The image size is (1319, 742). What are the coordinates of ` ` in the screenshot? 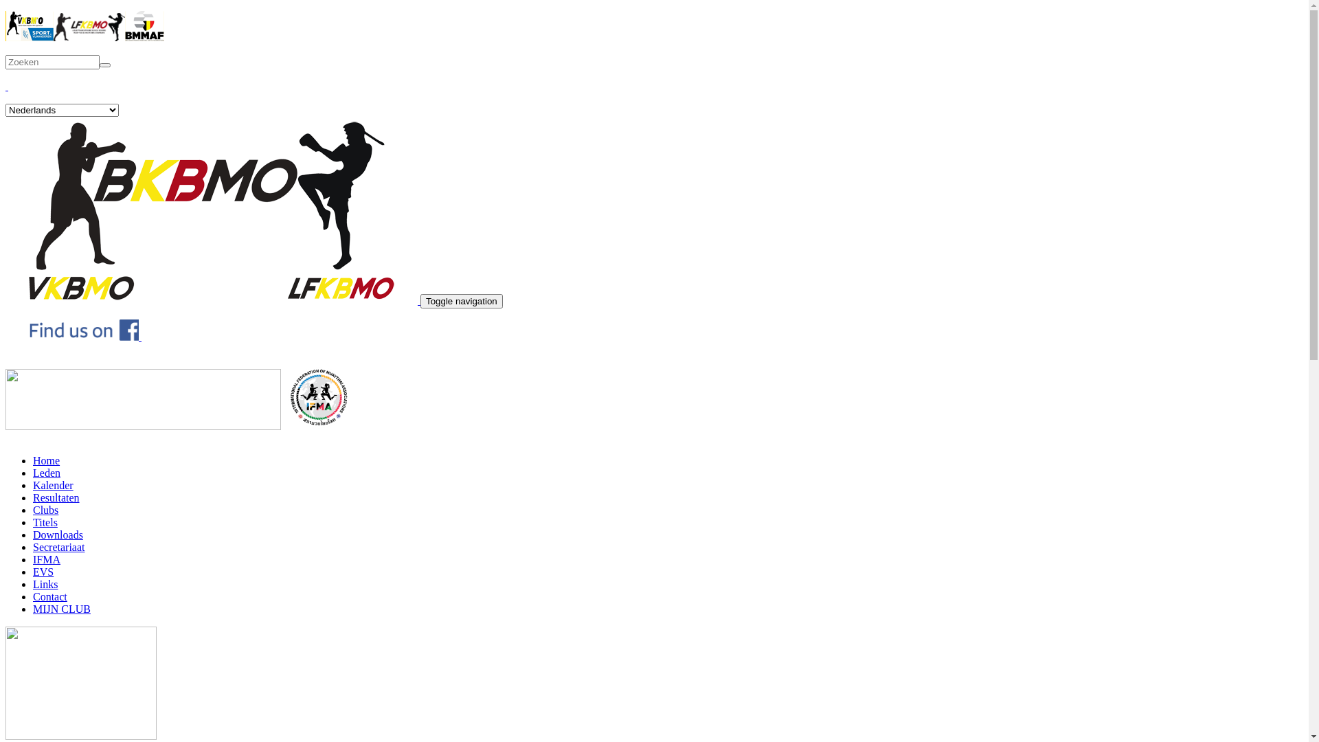 It's located at (7, 87).